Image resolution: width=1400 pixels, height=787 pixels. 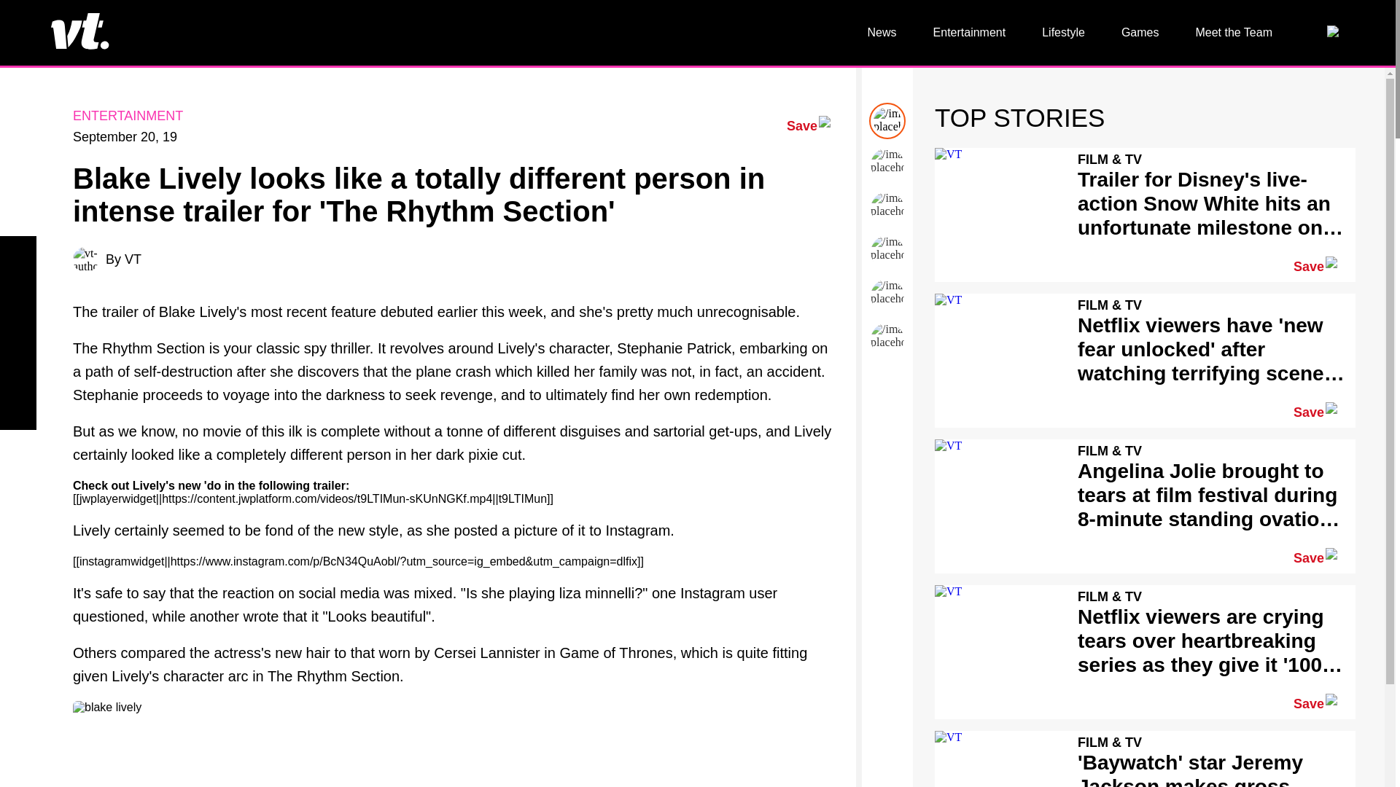 I want to click on Entertainment, so click(x=970, y=32).